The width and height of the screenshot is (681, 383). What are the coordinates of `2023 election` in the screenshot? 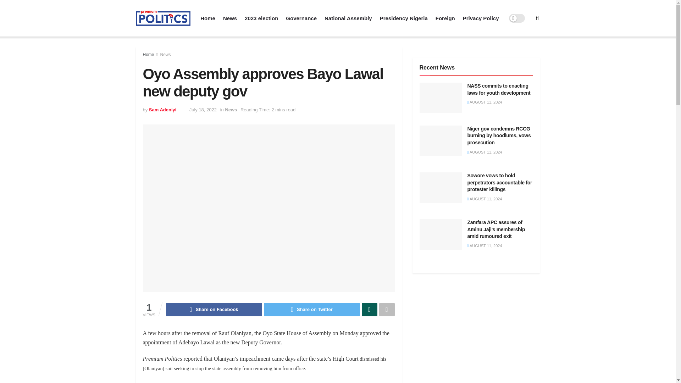 It's located at (261, 18).